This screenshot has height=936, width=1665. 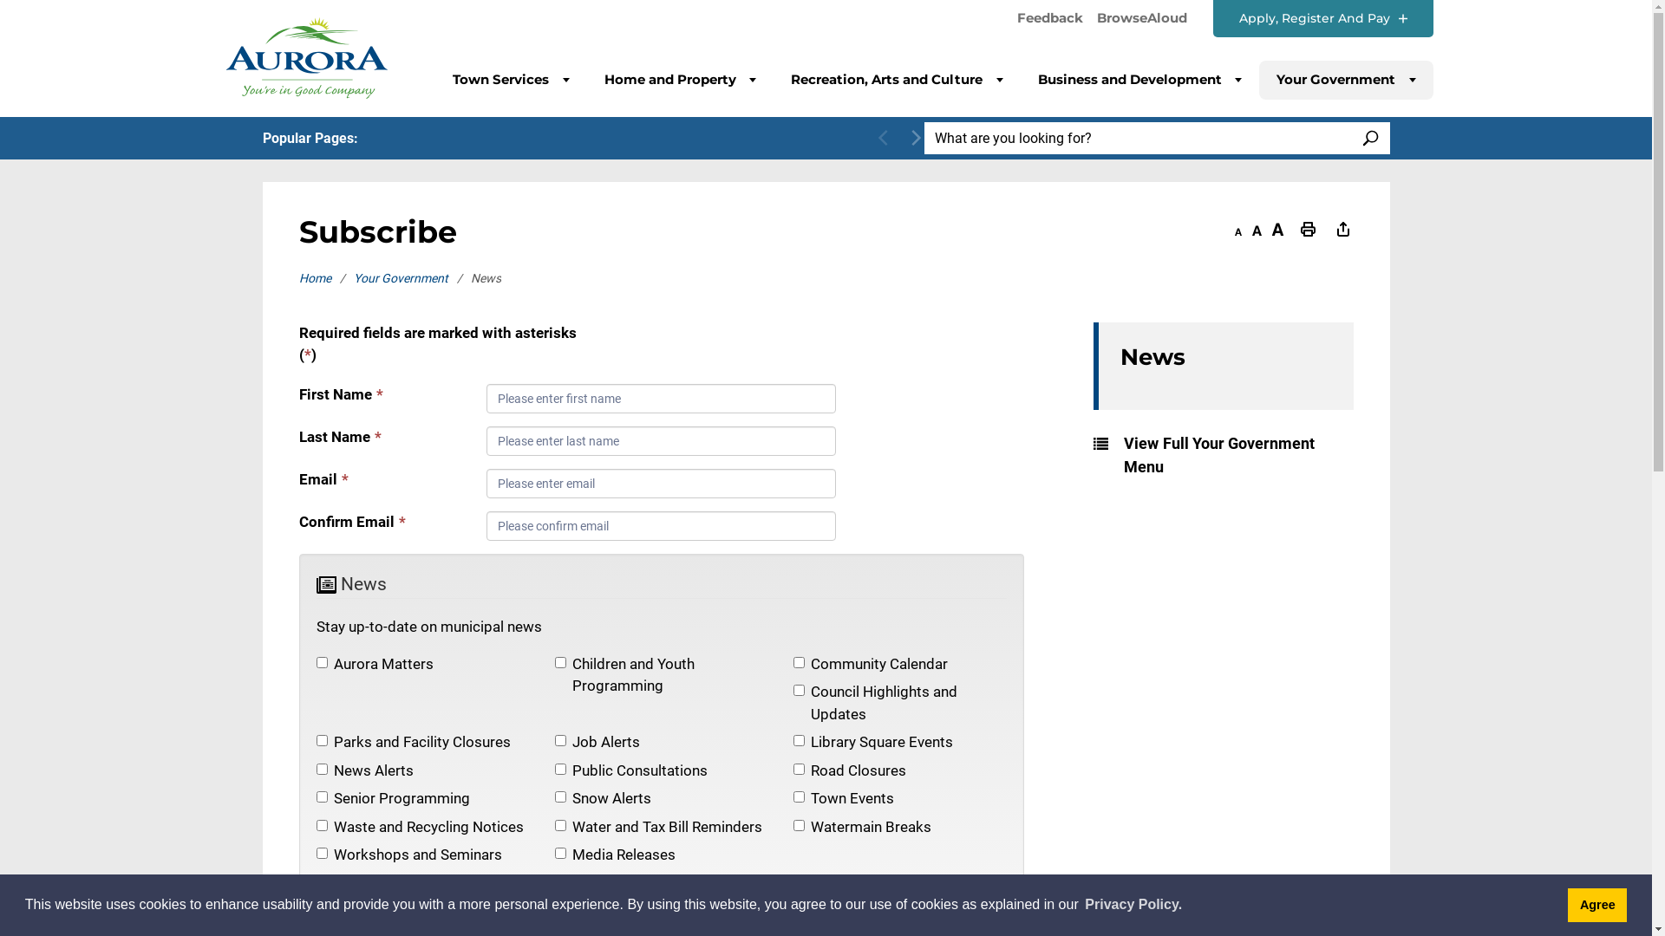 What do you see at coordinates (1133, 905) in the screenshot?
I see `Privacy Policy.` at bounding box center [1133, 905].